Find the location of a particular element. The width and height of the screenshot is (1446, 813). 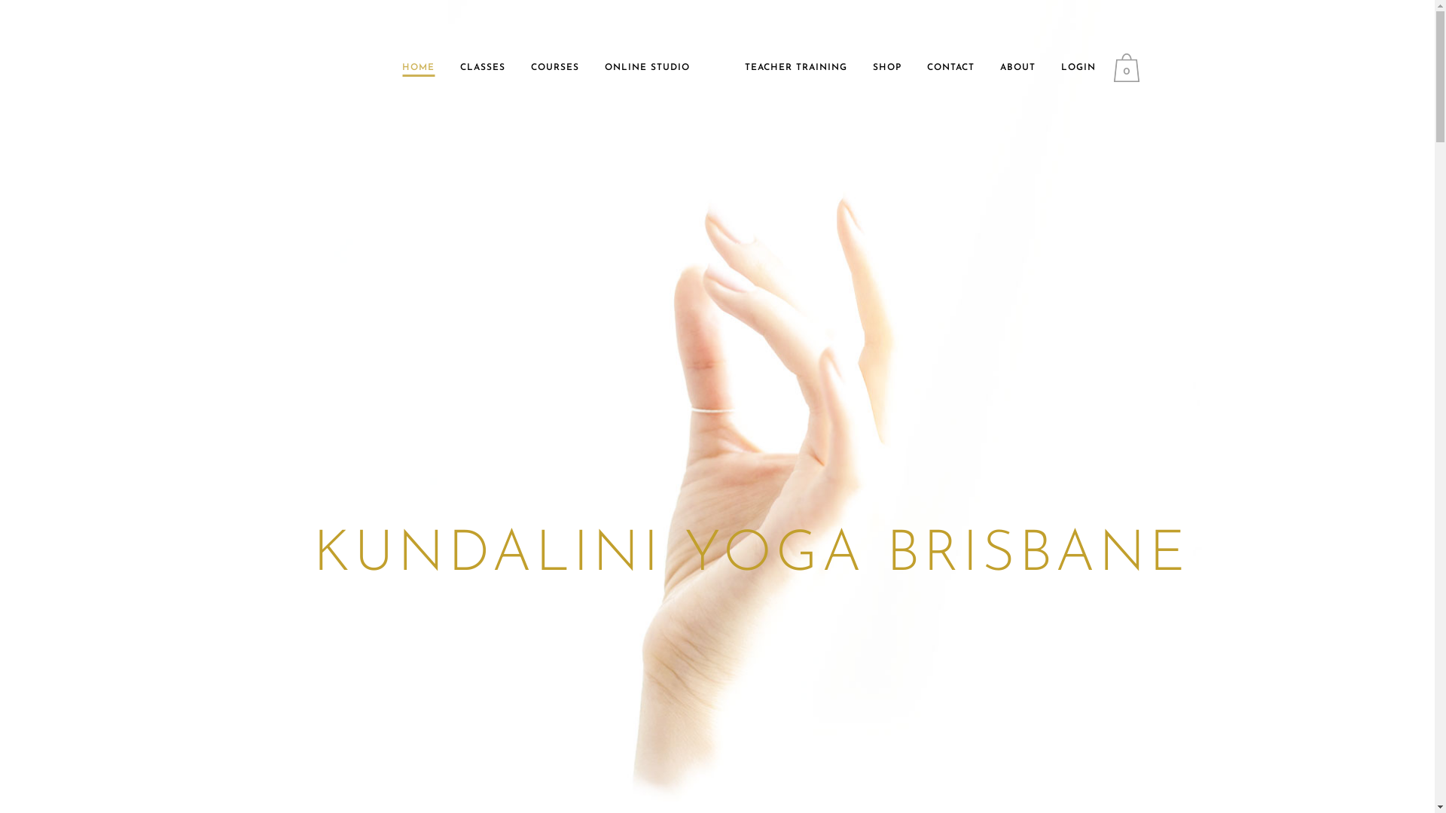

ABOUT is located at coordinates (1018, 68).